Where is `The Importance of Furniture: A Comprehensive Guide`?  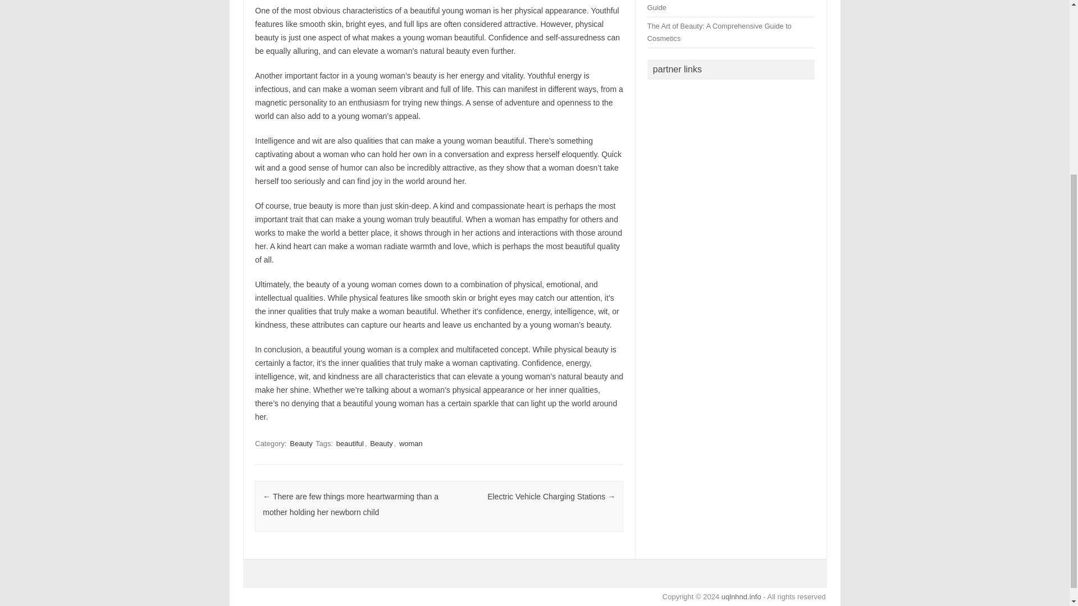 The Importance of Furniture: A Comprehensive Guide is located at coordinates (722, 6).